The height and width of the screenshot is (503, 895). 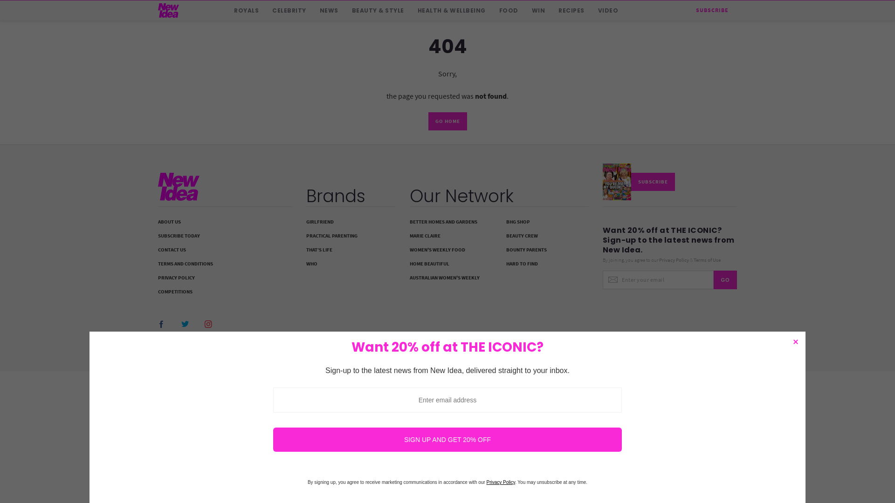 I want to click on BEAUTY CREW, so click(x=547, y=236).